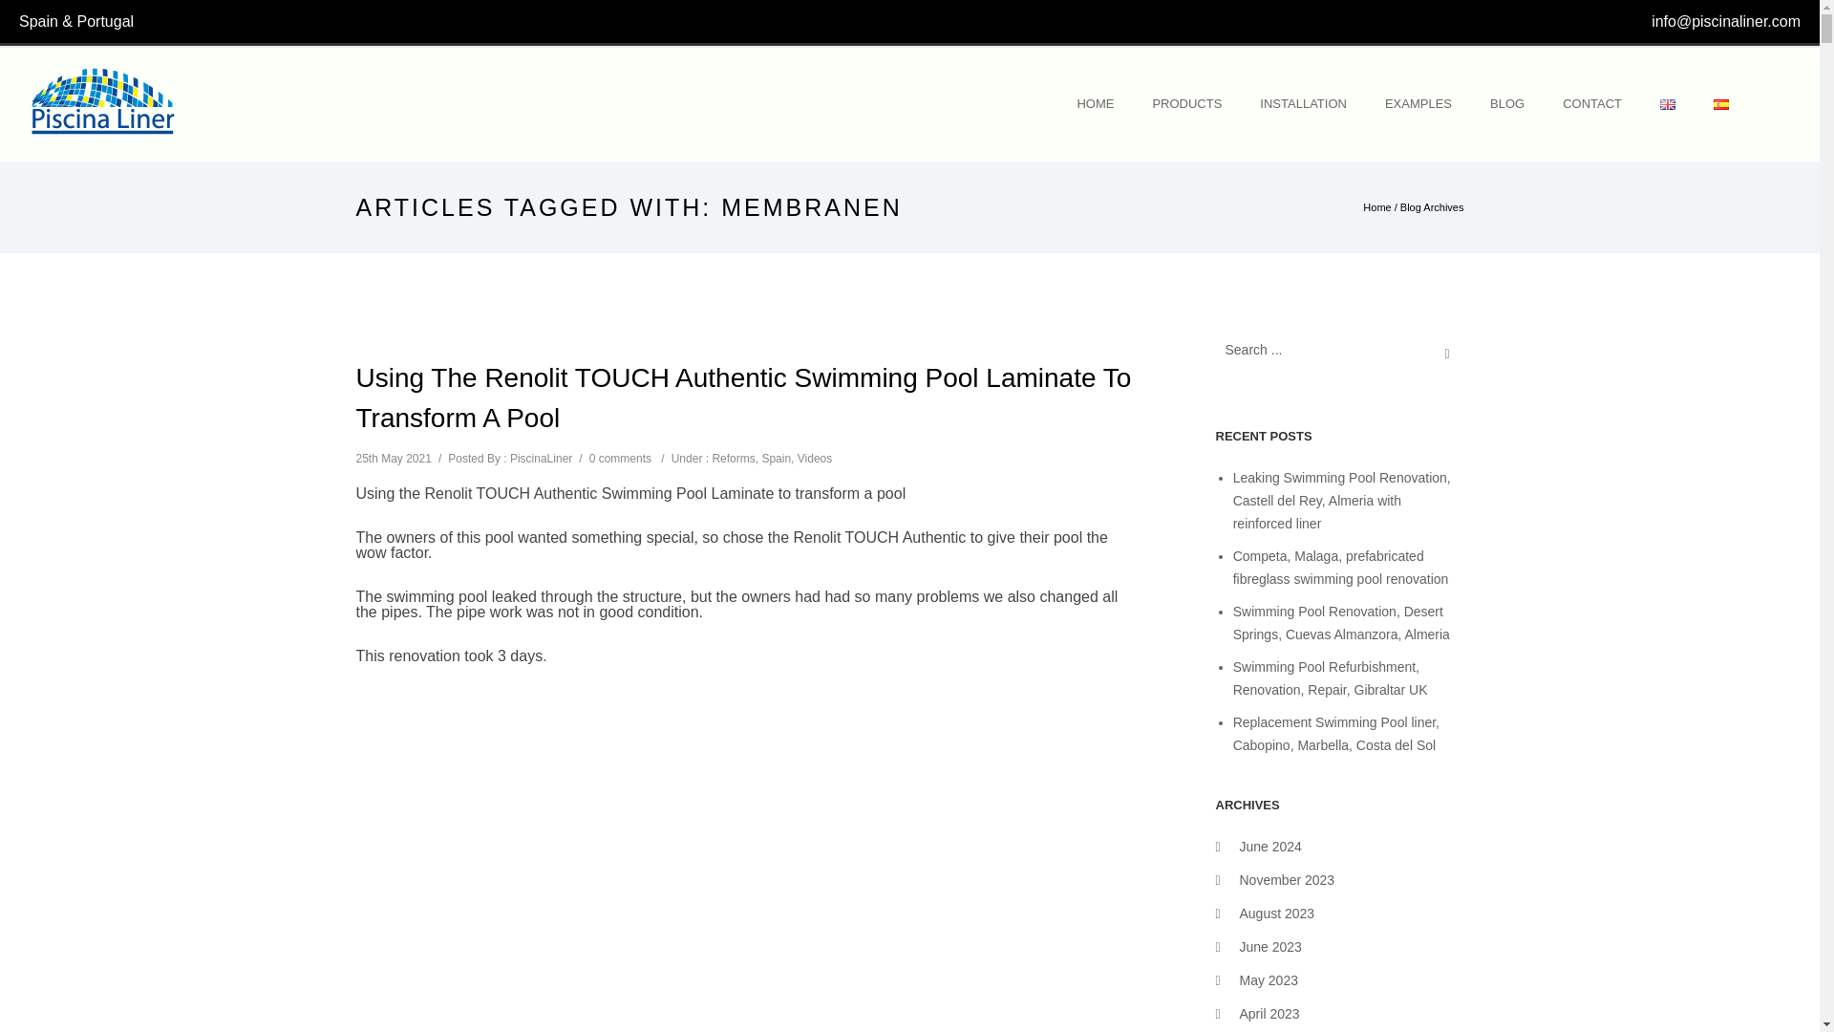 Image resolution: width=1834 pixels, height=1032 pixels. What do you see at coordinates (815, 459) in the screenshot?
I see `Videos` at bounding box center [815, 459].